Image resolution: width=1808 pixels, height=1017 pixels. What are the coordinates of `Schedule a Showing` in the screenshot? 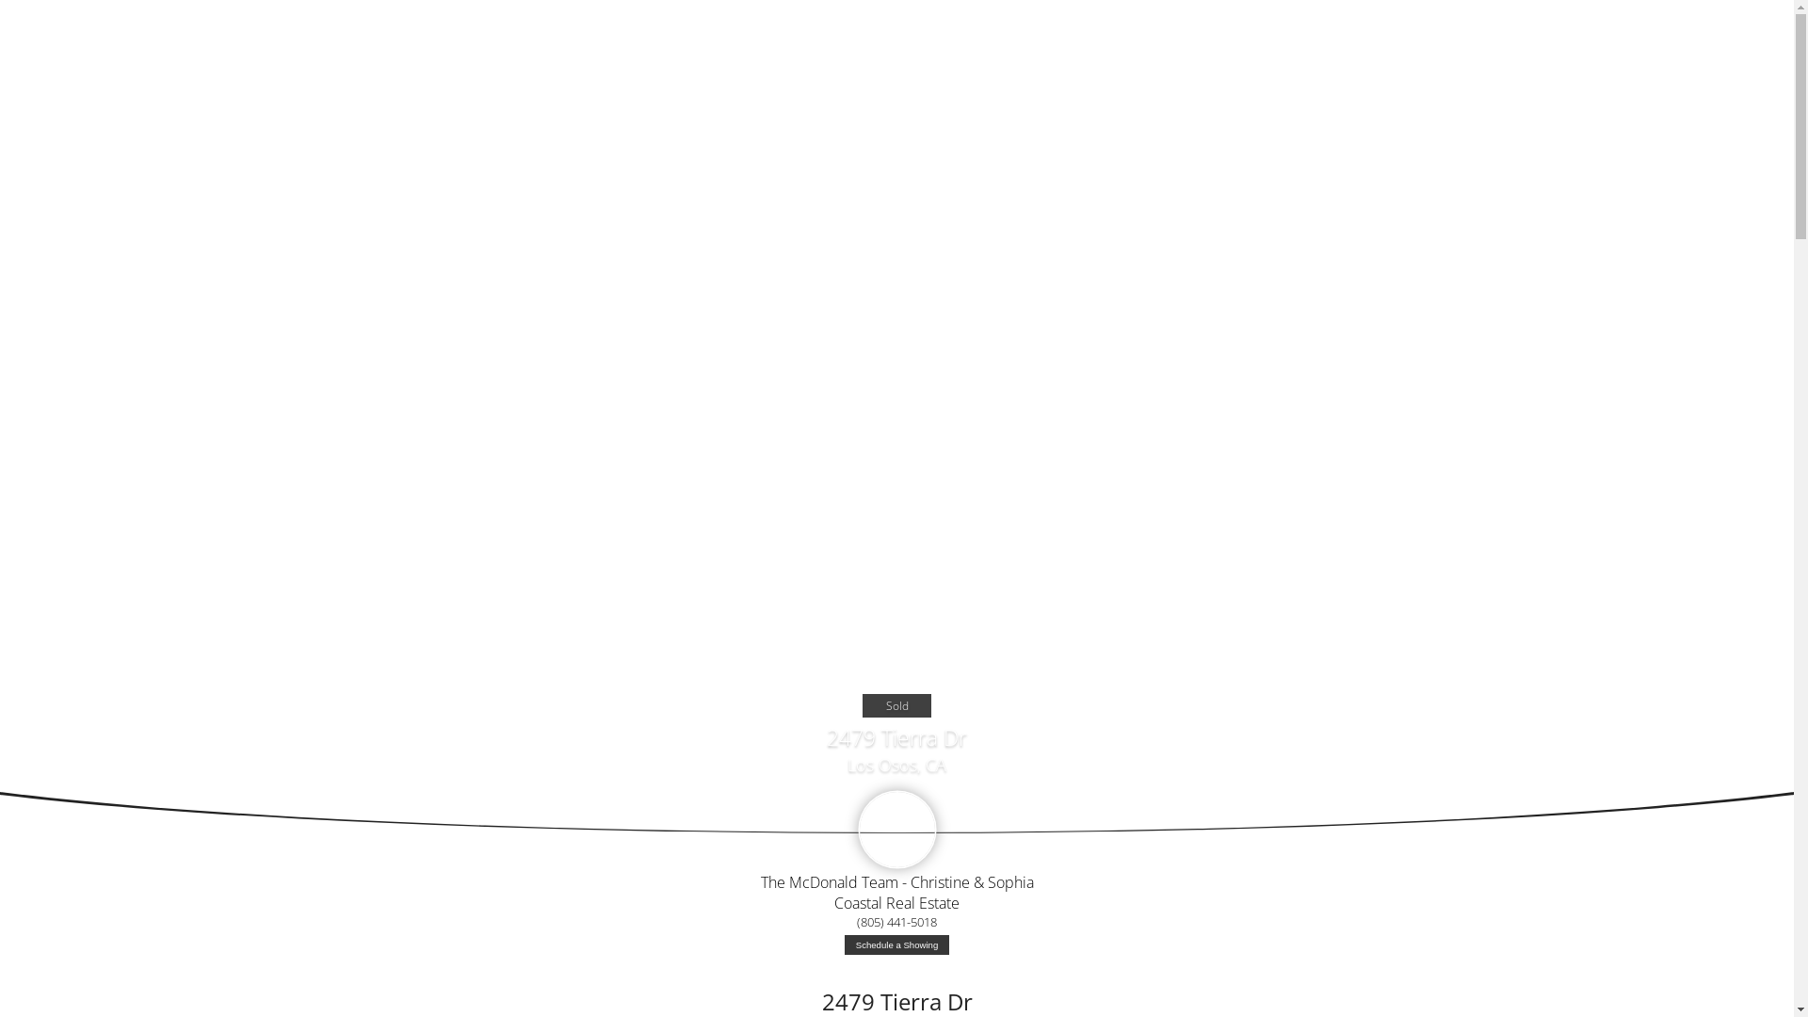 It's located at (896, 945).